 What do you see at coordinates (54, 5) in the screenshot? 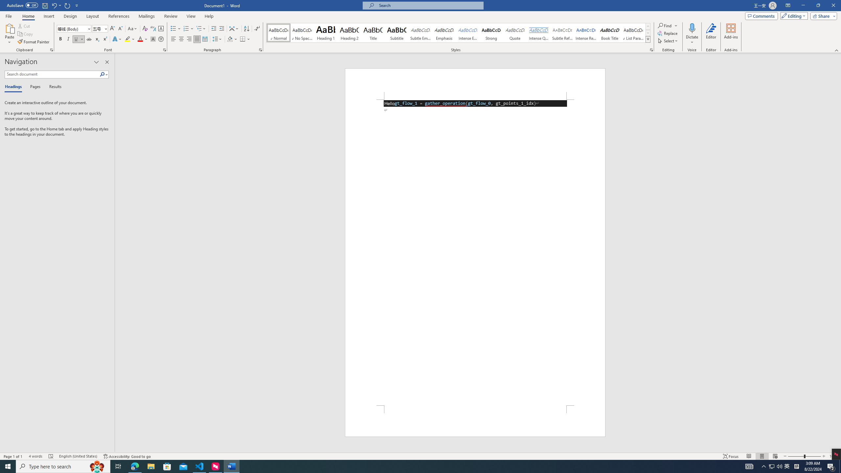
I see `Undo Underline Style` at bounding box center [54, 5].